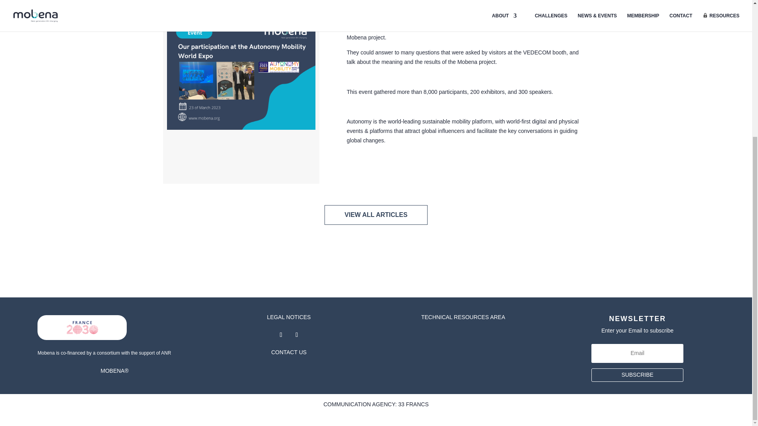 The image size is (758, 426). What do you see at coordinates (289, 352) in the screenshot?
I see `CONTACT US` at bounding box center [289, 352].